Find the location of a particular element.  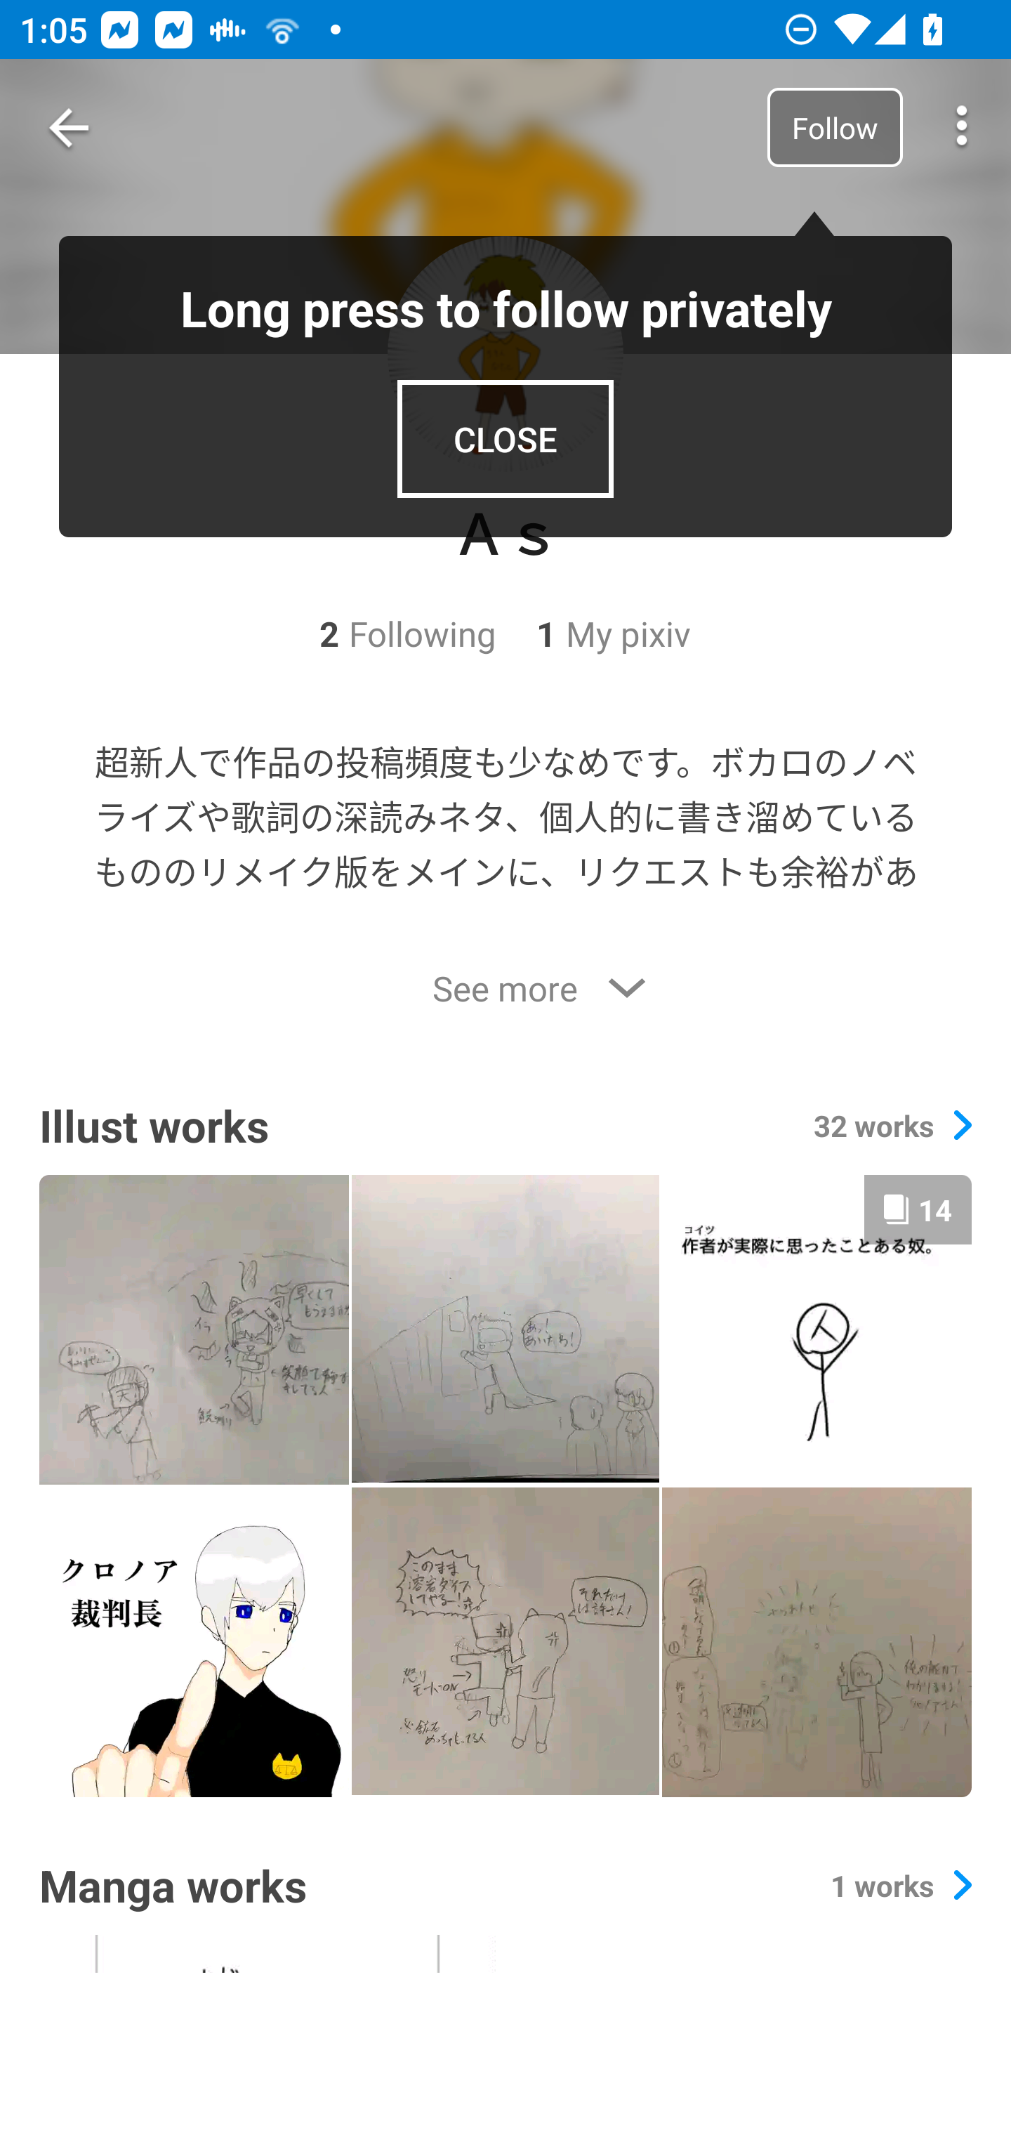

See more is located at coordinates (505, 988).